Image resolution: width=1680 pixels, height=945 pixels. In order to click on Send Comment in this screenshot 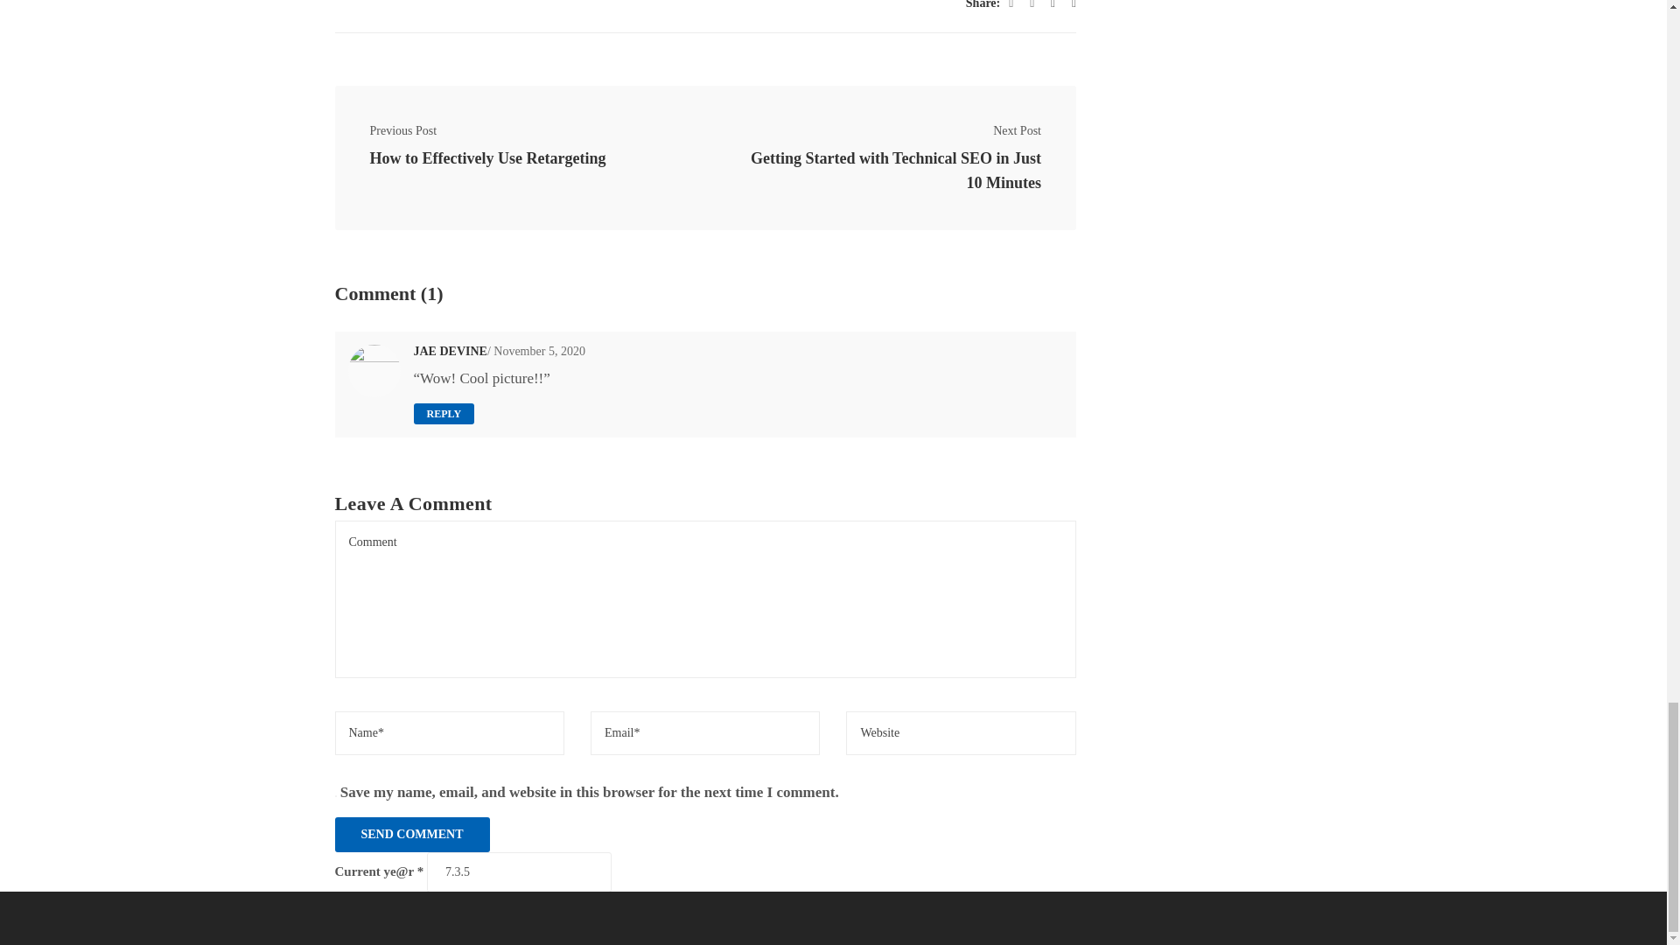, I will do `click(411, 835)`.